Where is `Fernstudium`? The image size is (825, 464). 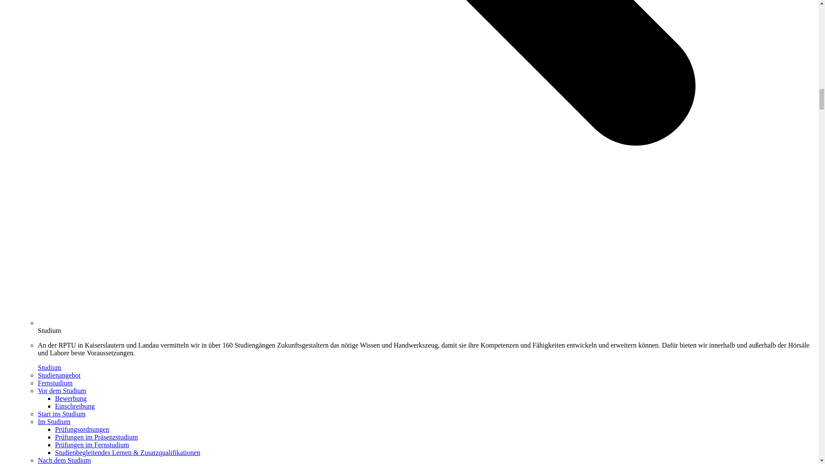 Fernstudium is located at coordinates (55, 383).